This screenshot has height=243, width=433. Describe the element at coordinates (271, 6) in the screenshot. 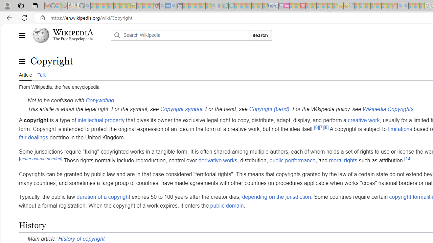

I see `Cheap Car Rentals - Save70.com - Sleeping` at that location.